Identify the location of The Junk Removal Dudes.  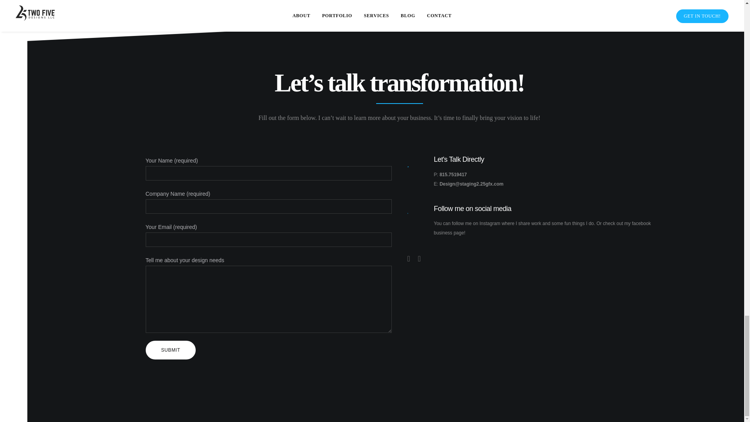
(218, 3).